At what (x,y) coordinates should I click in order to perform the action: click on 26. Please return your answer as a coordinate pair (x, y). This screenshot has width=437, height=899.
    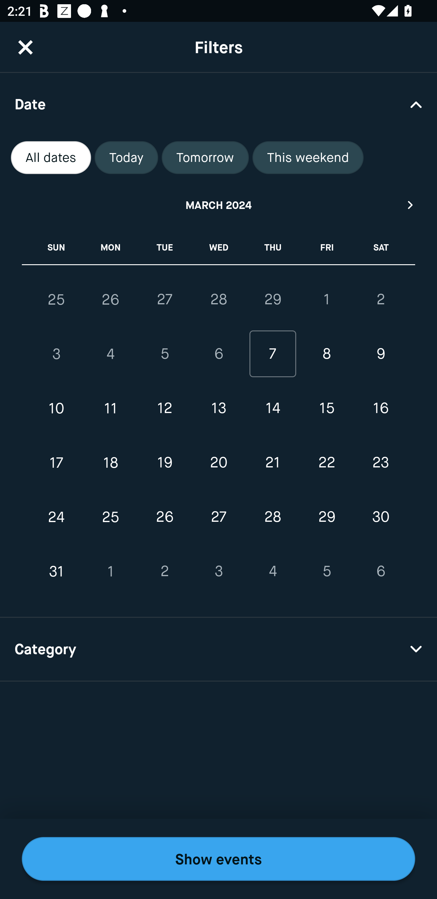
    Looking at the image, I should click on (110, 299).